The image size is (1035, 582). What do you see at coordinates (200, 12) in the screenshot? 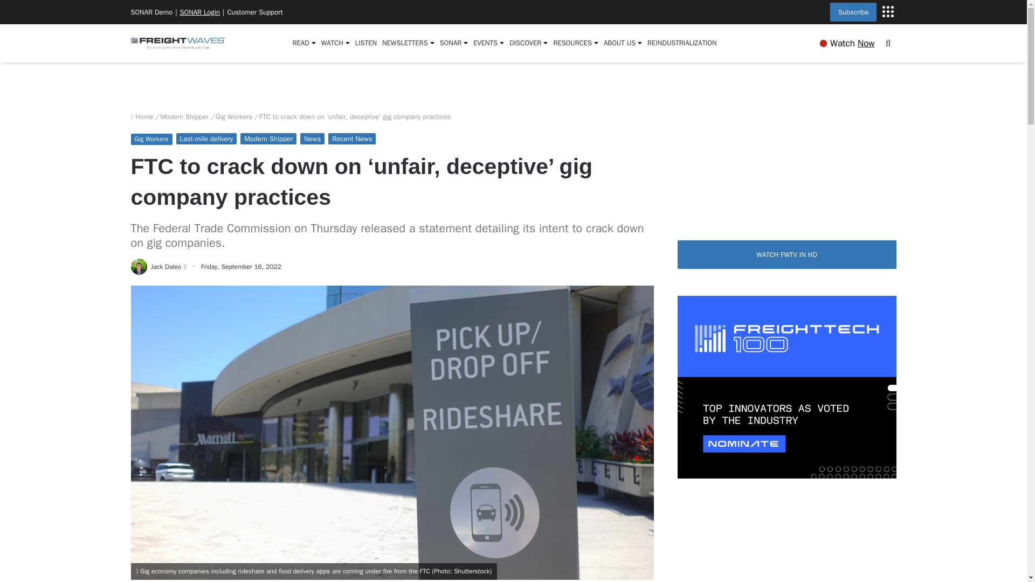
I see `SONAR Login` at bounding box center [200, 12].